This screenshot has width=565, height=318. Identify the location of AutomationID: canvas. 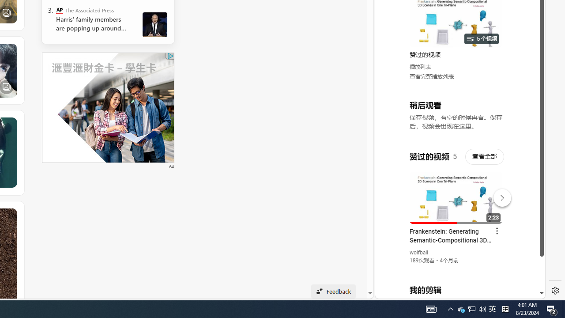
(108, 107).